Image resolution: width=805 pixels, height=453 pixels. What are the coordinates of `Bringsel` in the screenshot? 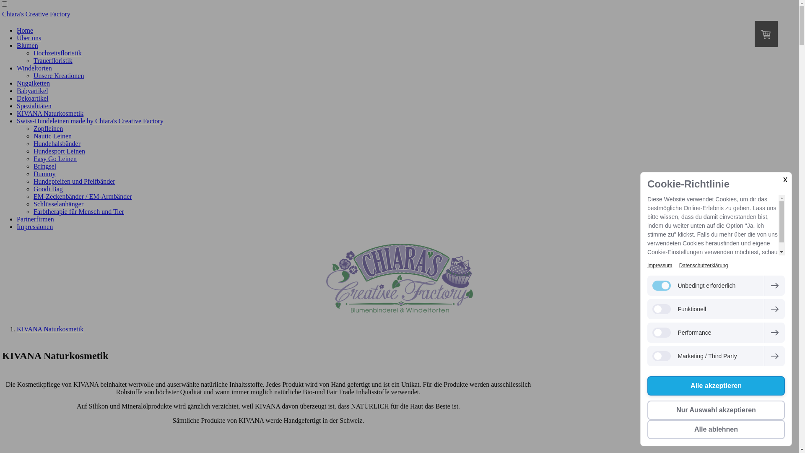 It's located at (45, 166).